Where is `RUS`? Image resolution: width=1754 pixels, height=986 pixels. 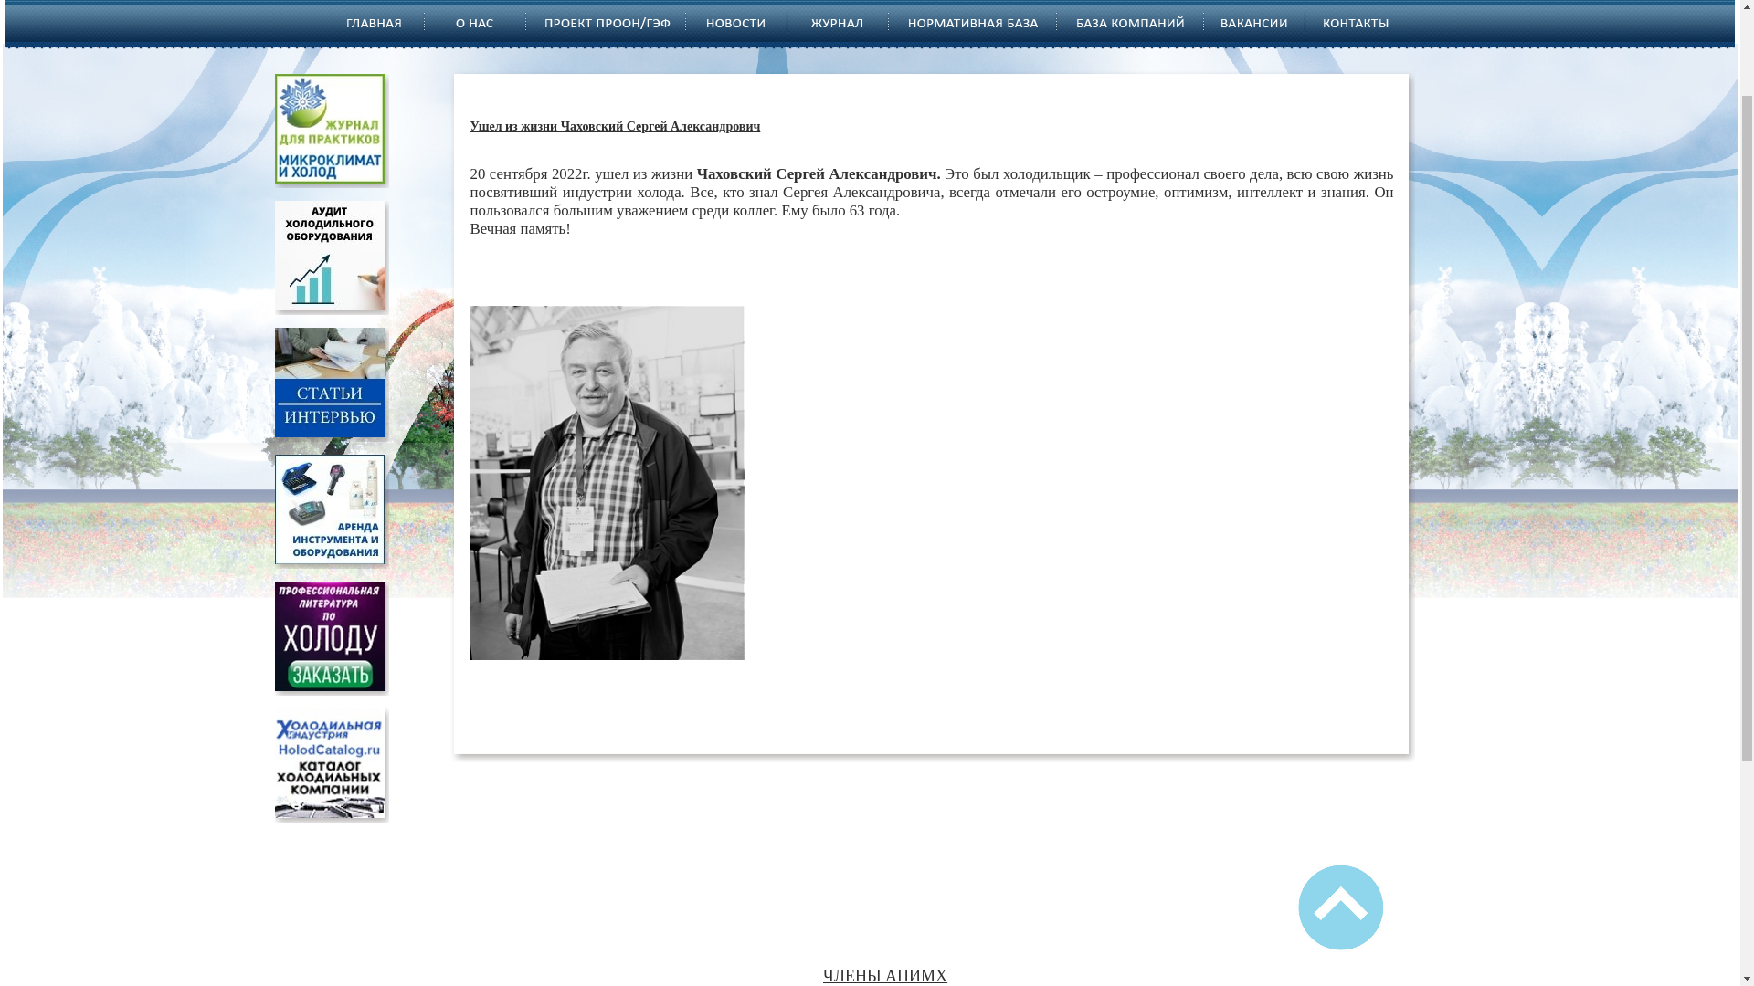
RUS is located at coordinates (1427, 55).